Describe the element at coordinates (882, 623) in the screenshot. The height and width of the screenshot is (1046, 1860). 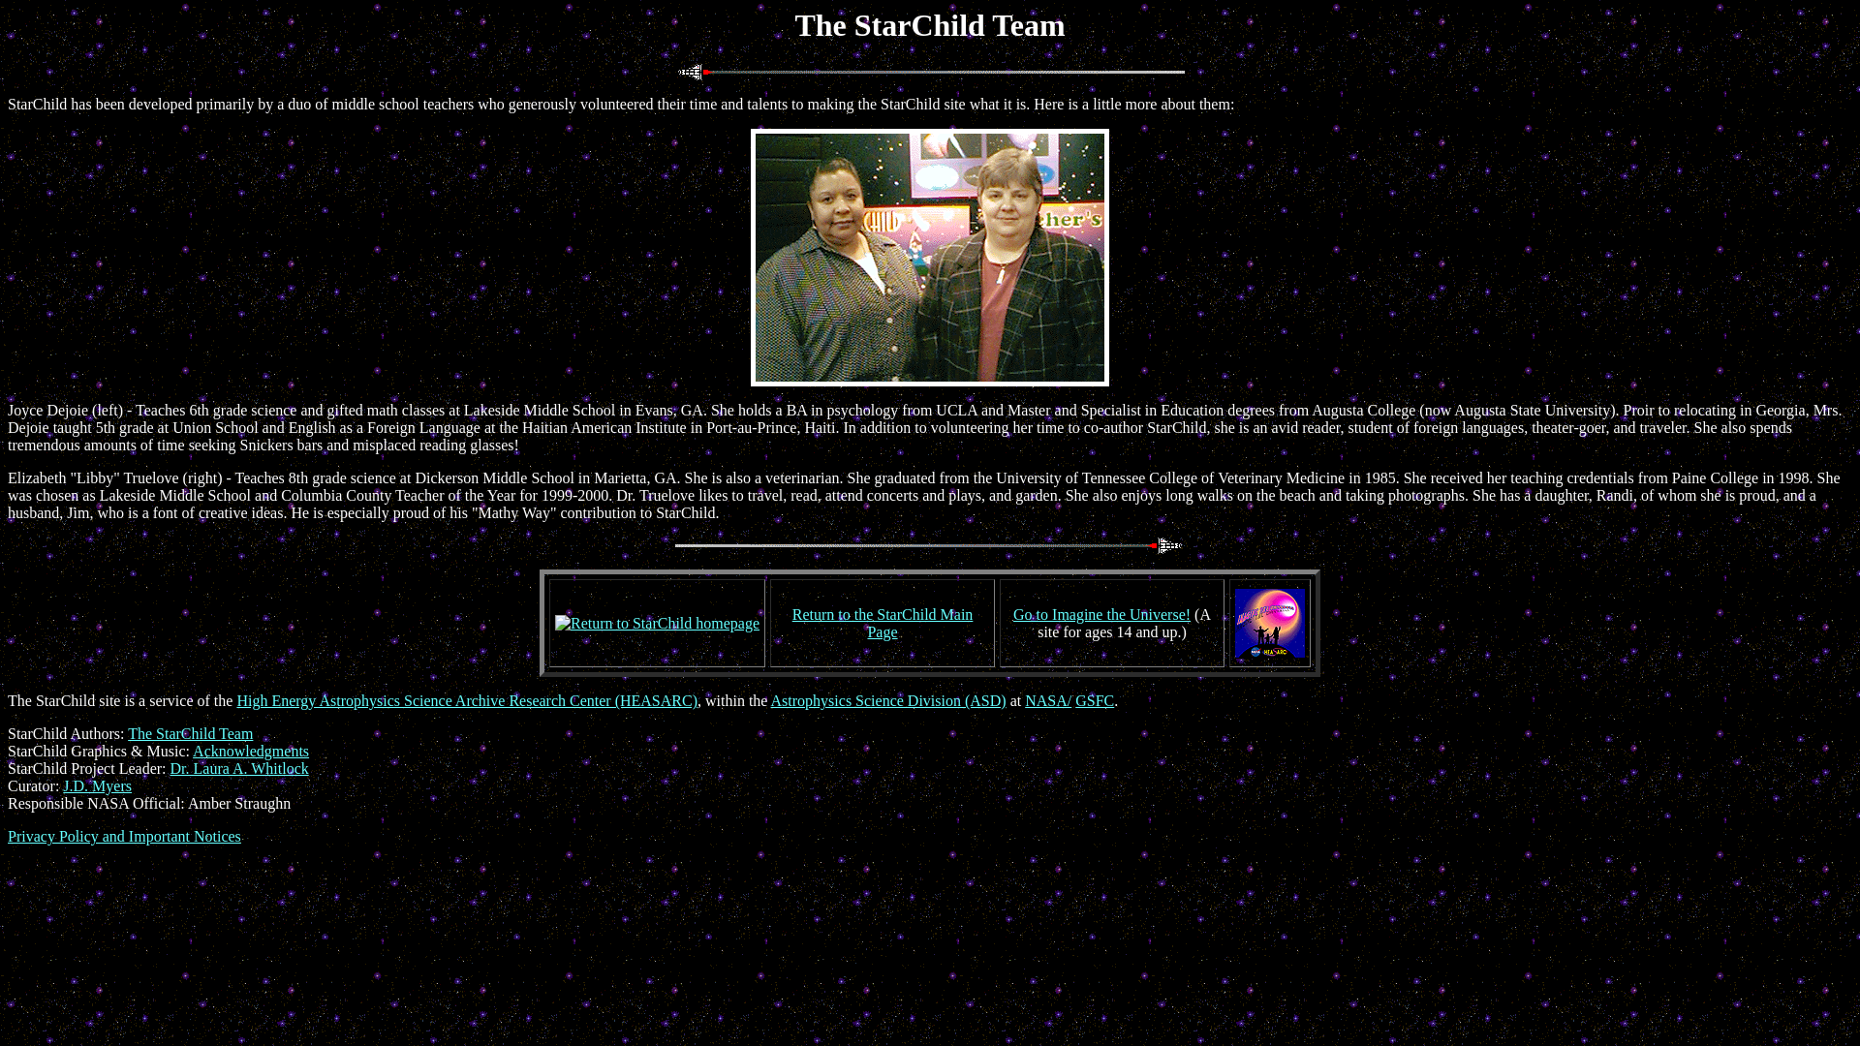
I see `Return to the StarChild Main Page` at that location.